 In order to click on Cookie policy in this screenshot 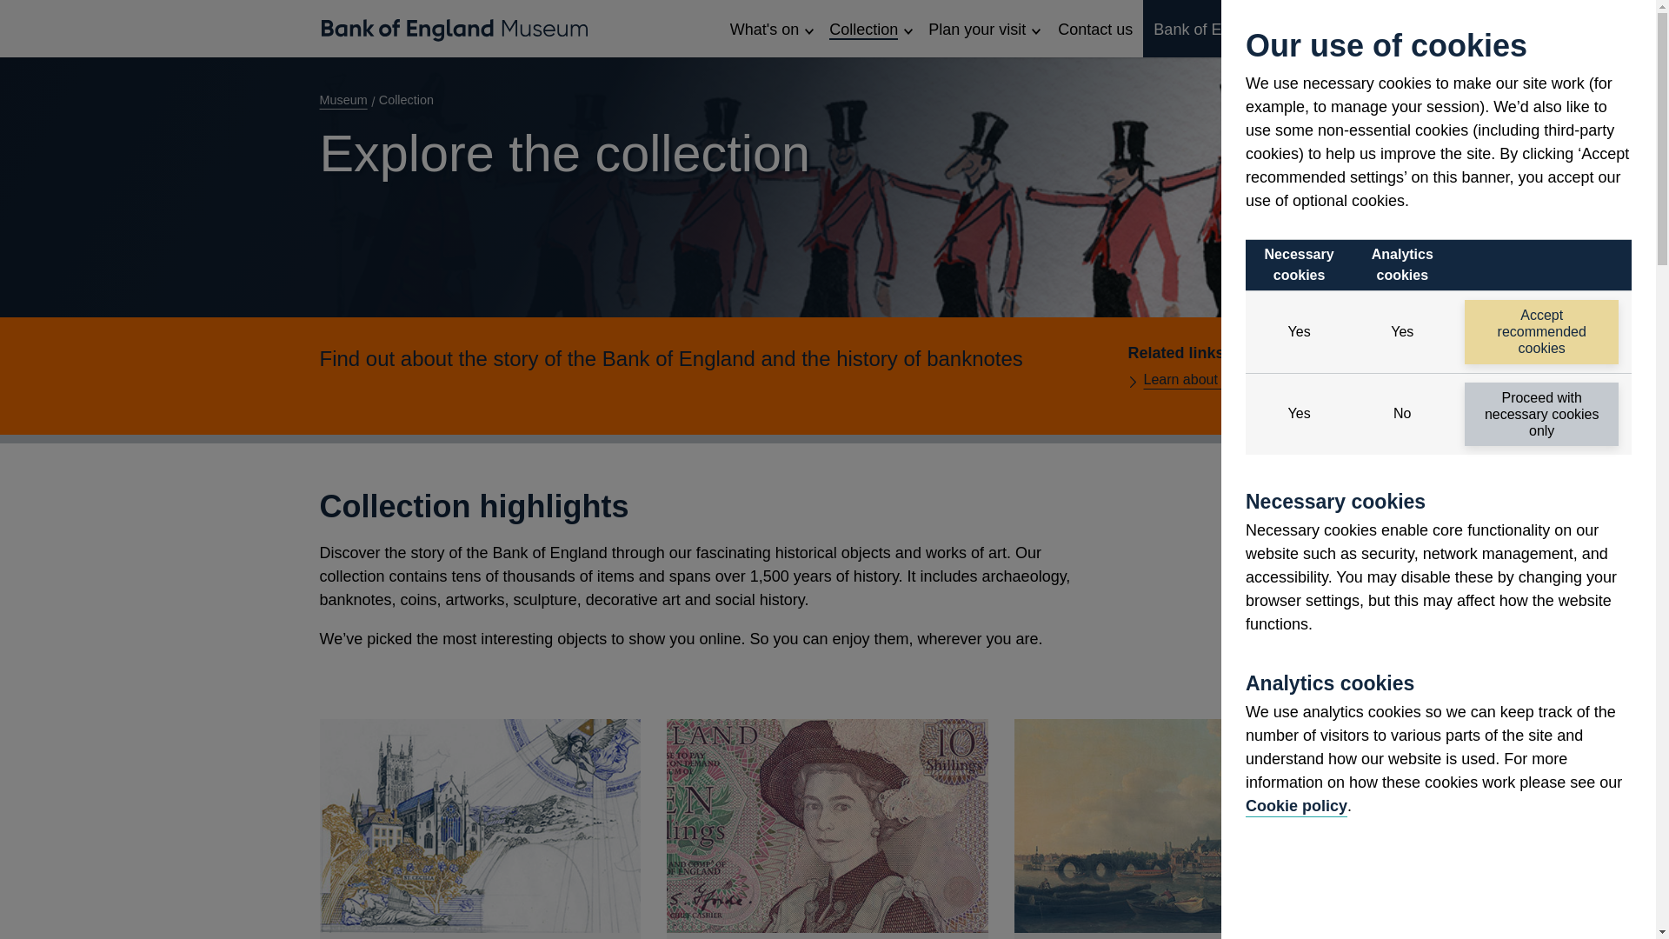, I will do `click(480, 829)`.